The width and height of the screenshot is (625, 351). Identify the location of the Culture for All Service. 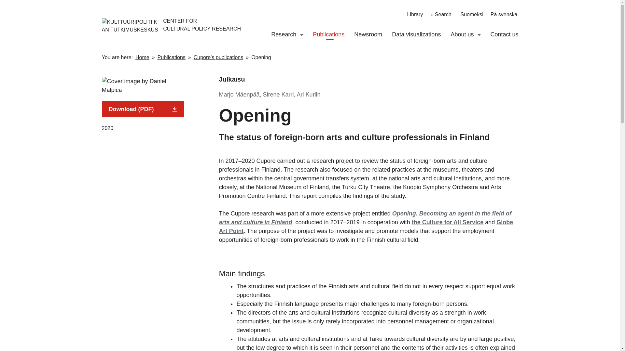
(447, 222).